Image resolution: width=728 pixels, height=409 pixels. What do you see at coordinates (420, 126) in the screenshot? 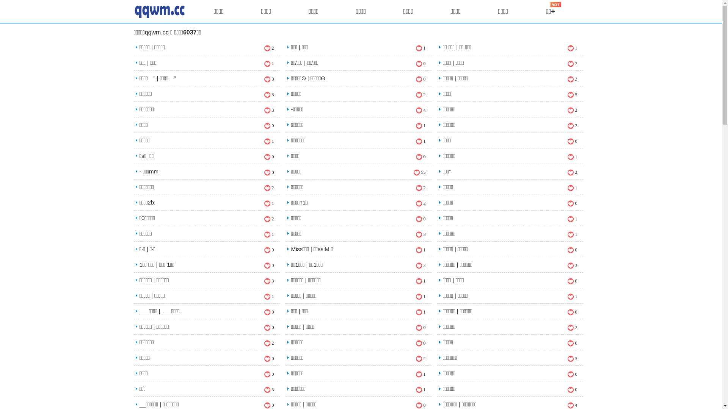
I see `1` at bounding box center [420, 126].